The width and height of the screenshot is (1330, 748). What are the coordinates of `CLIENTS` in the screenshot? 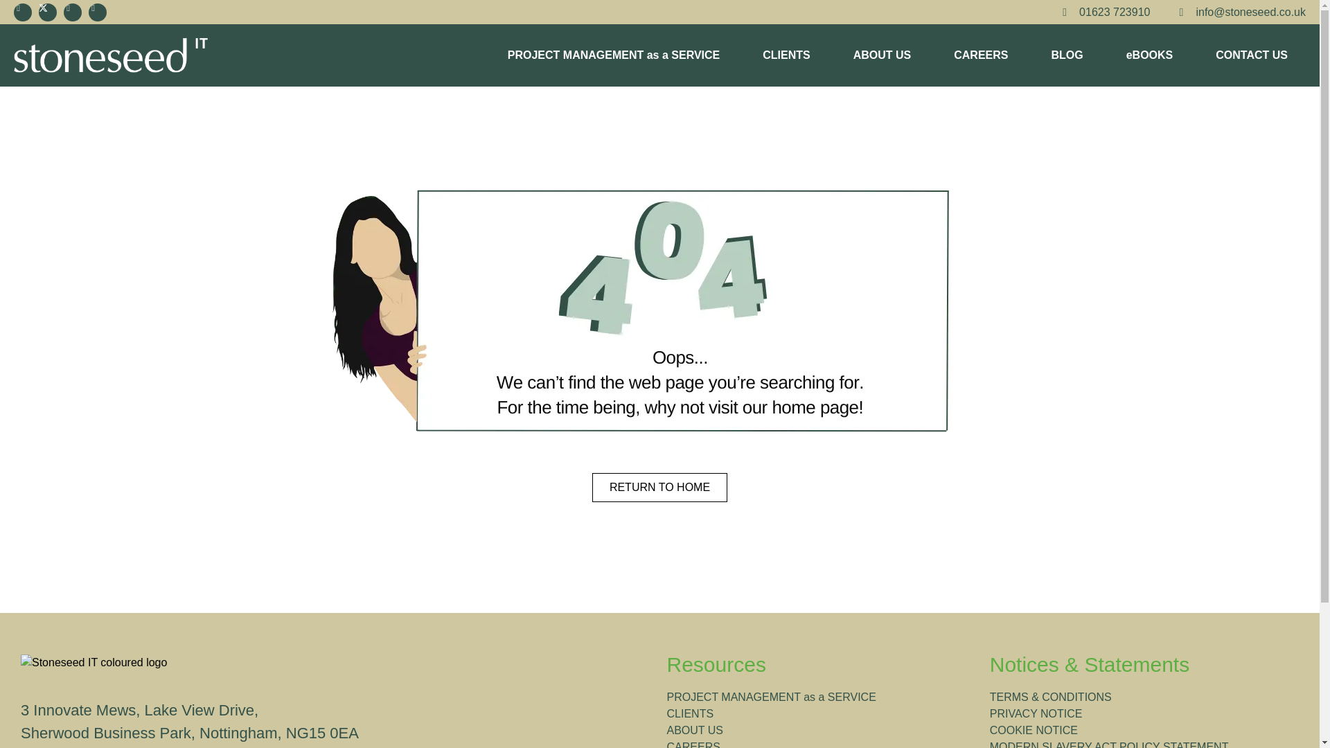 It's located at (786, 55).